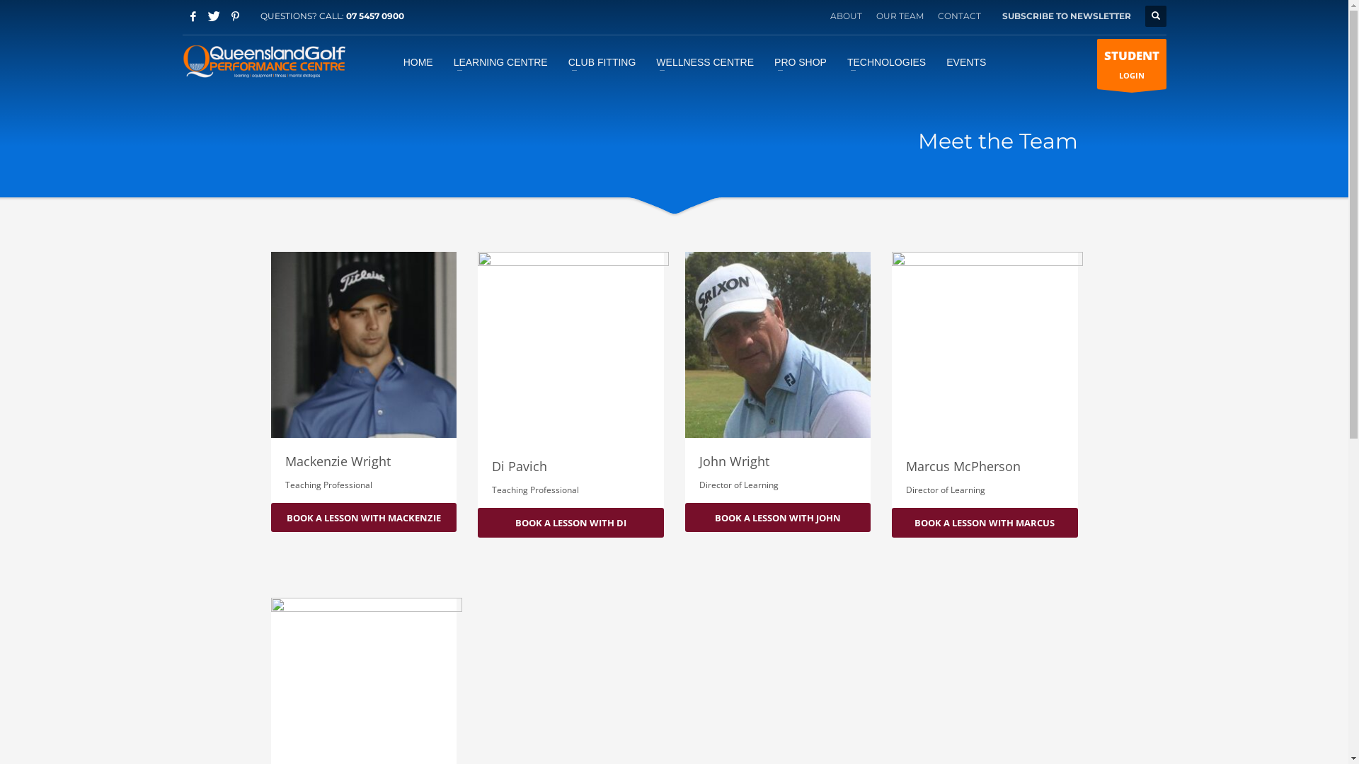  I want to click on Di Pavich
Teaching Professional, so click(570, 380).